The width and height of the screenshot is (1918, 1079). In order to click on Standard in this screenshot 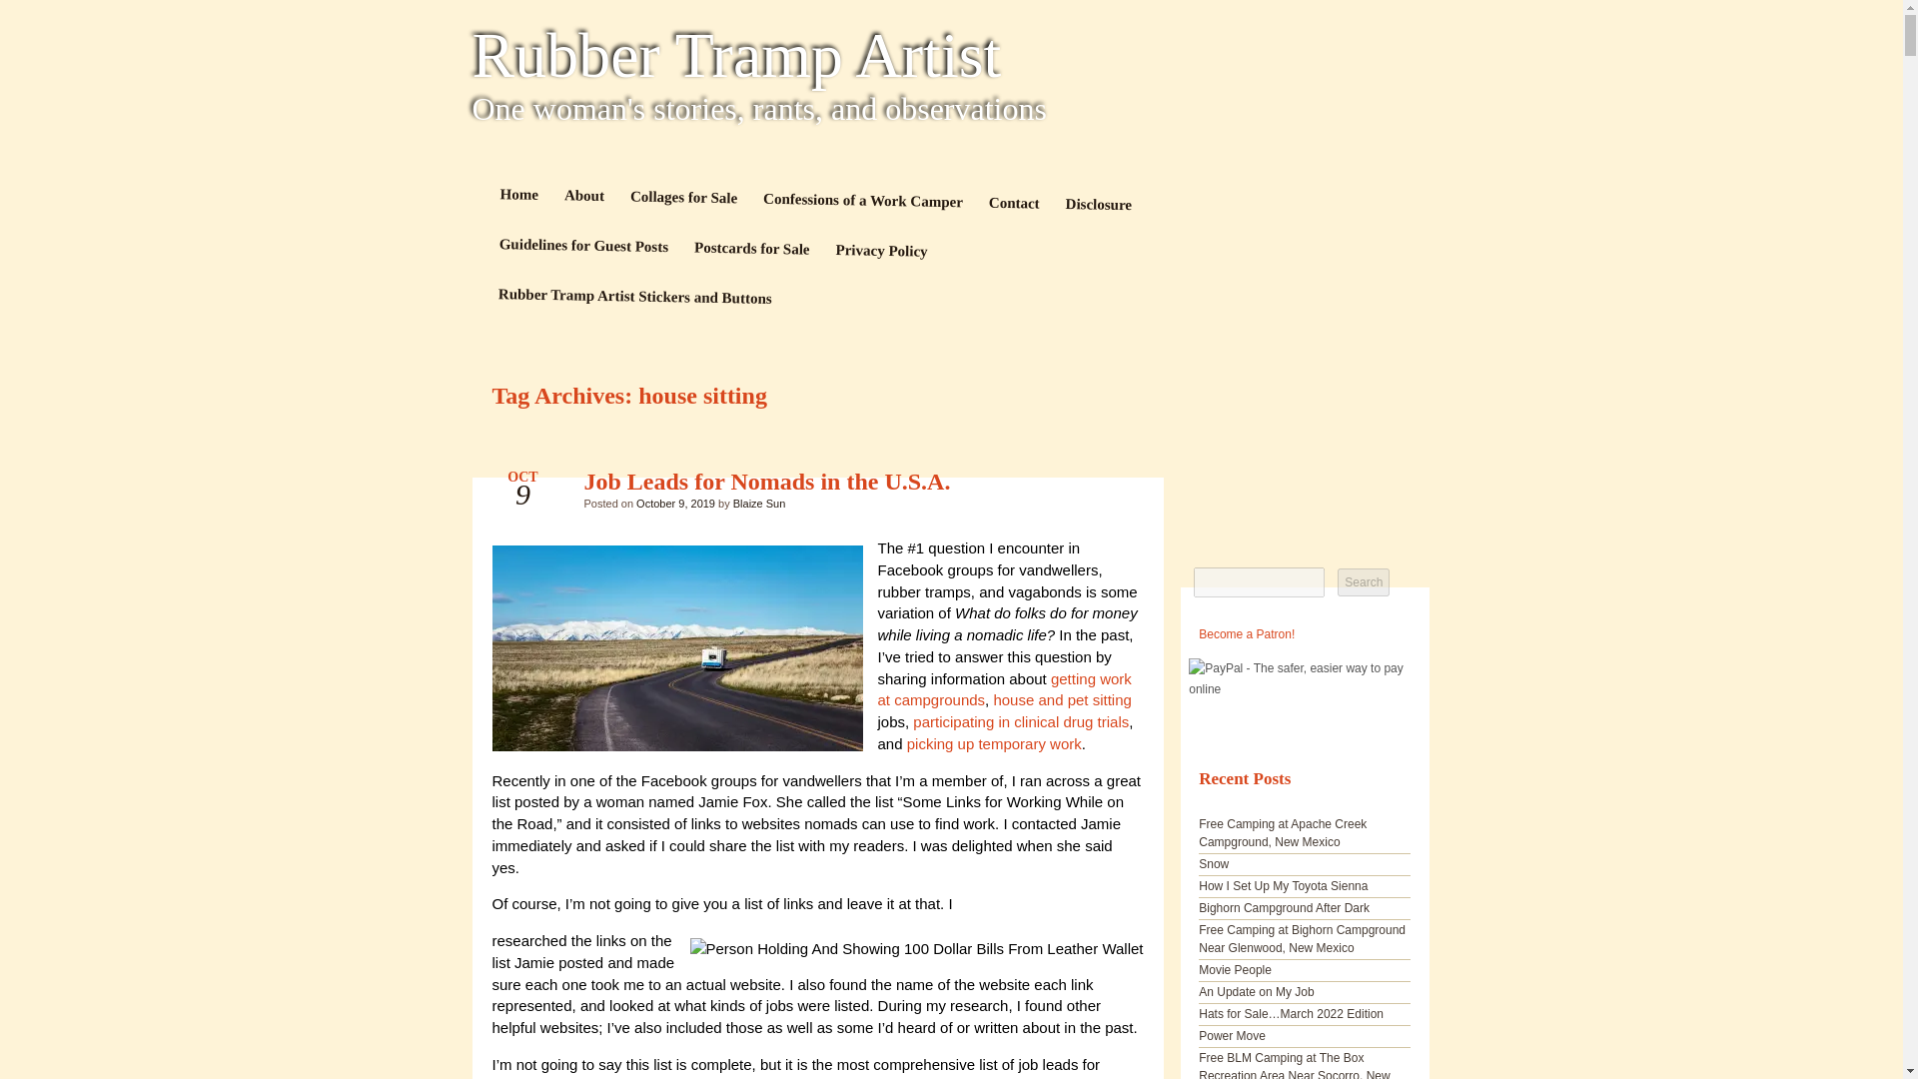, I will do `click(1111, 486)`.